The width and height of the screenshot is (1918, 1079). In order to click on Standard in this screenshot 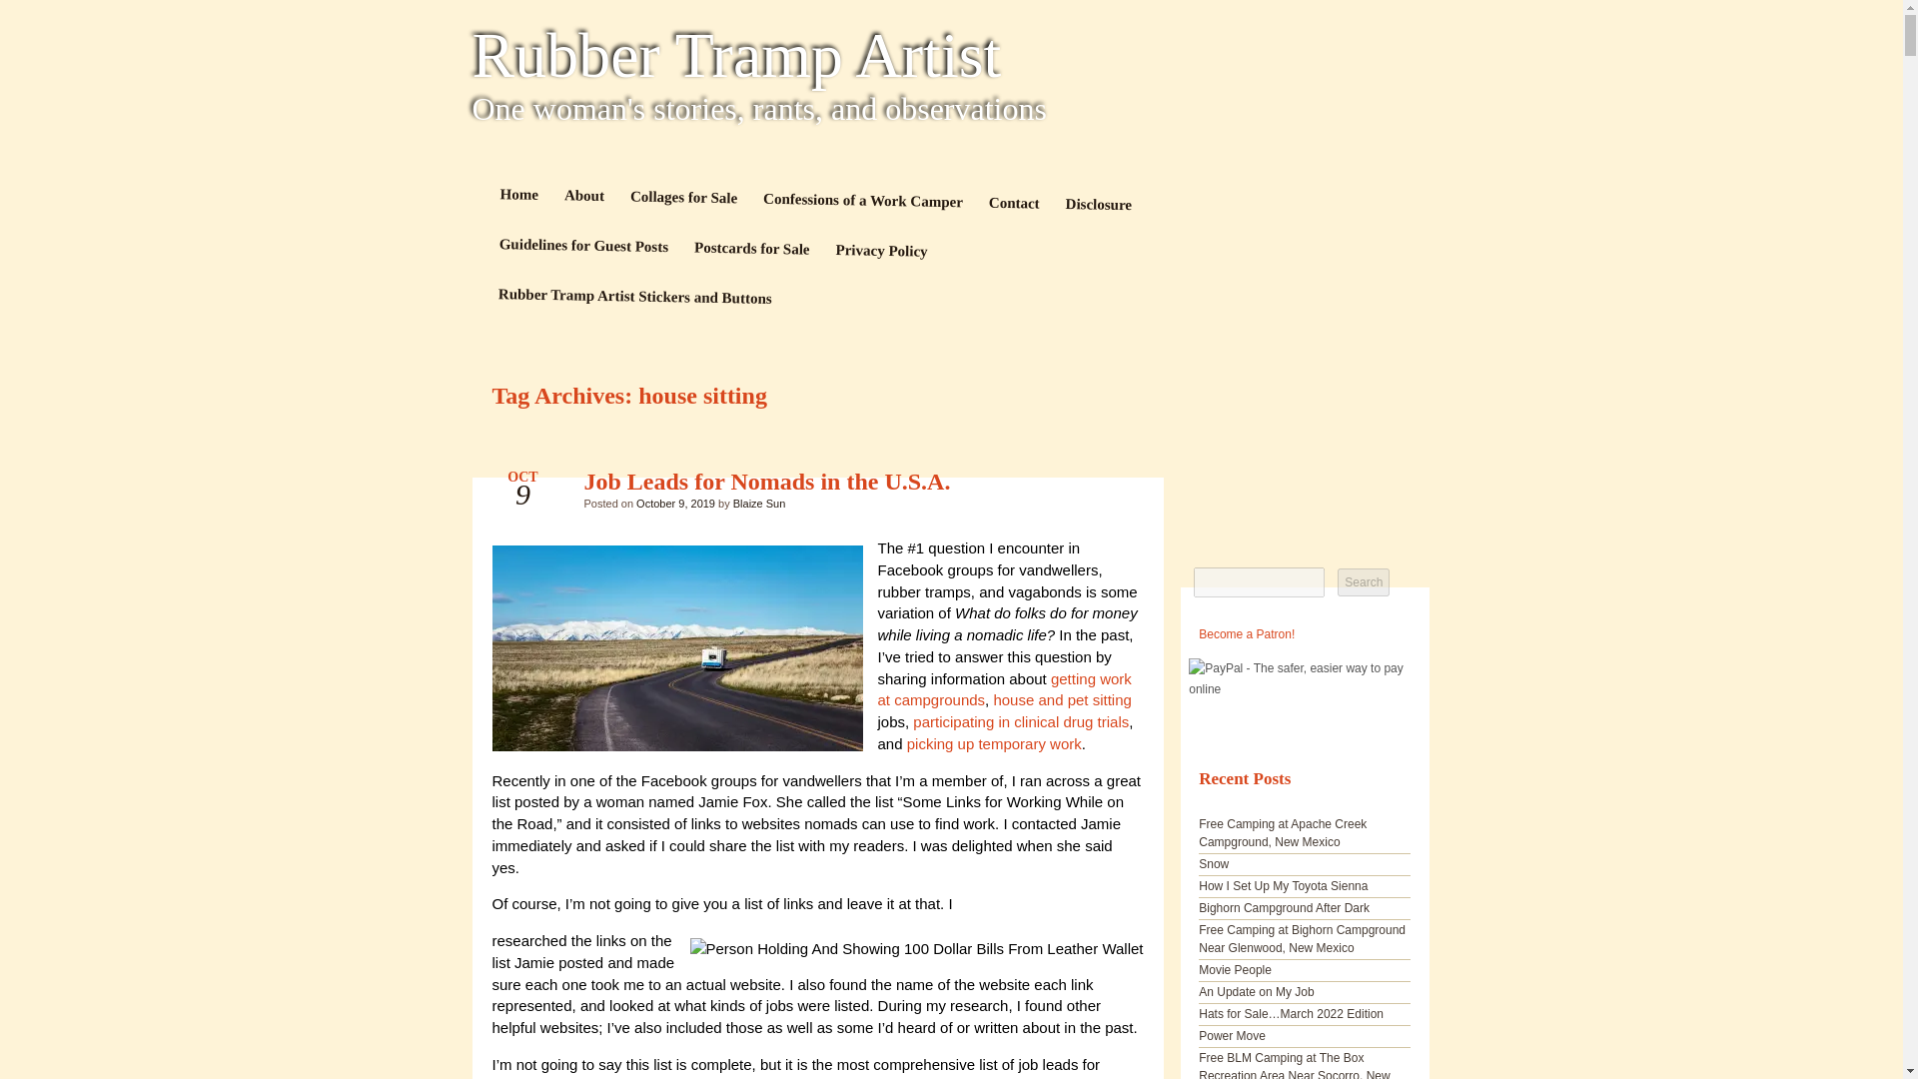, I will do `click(1111, 486)`.